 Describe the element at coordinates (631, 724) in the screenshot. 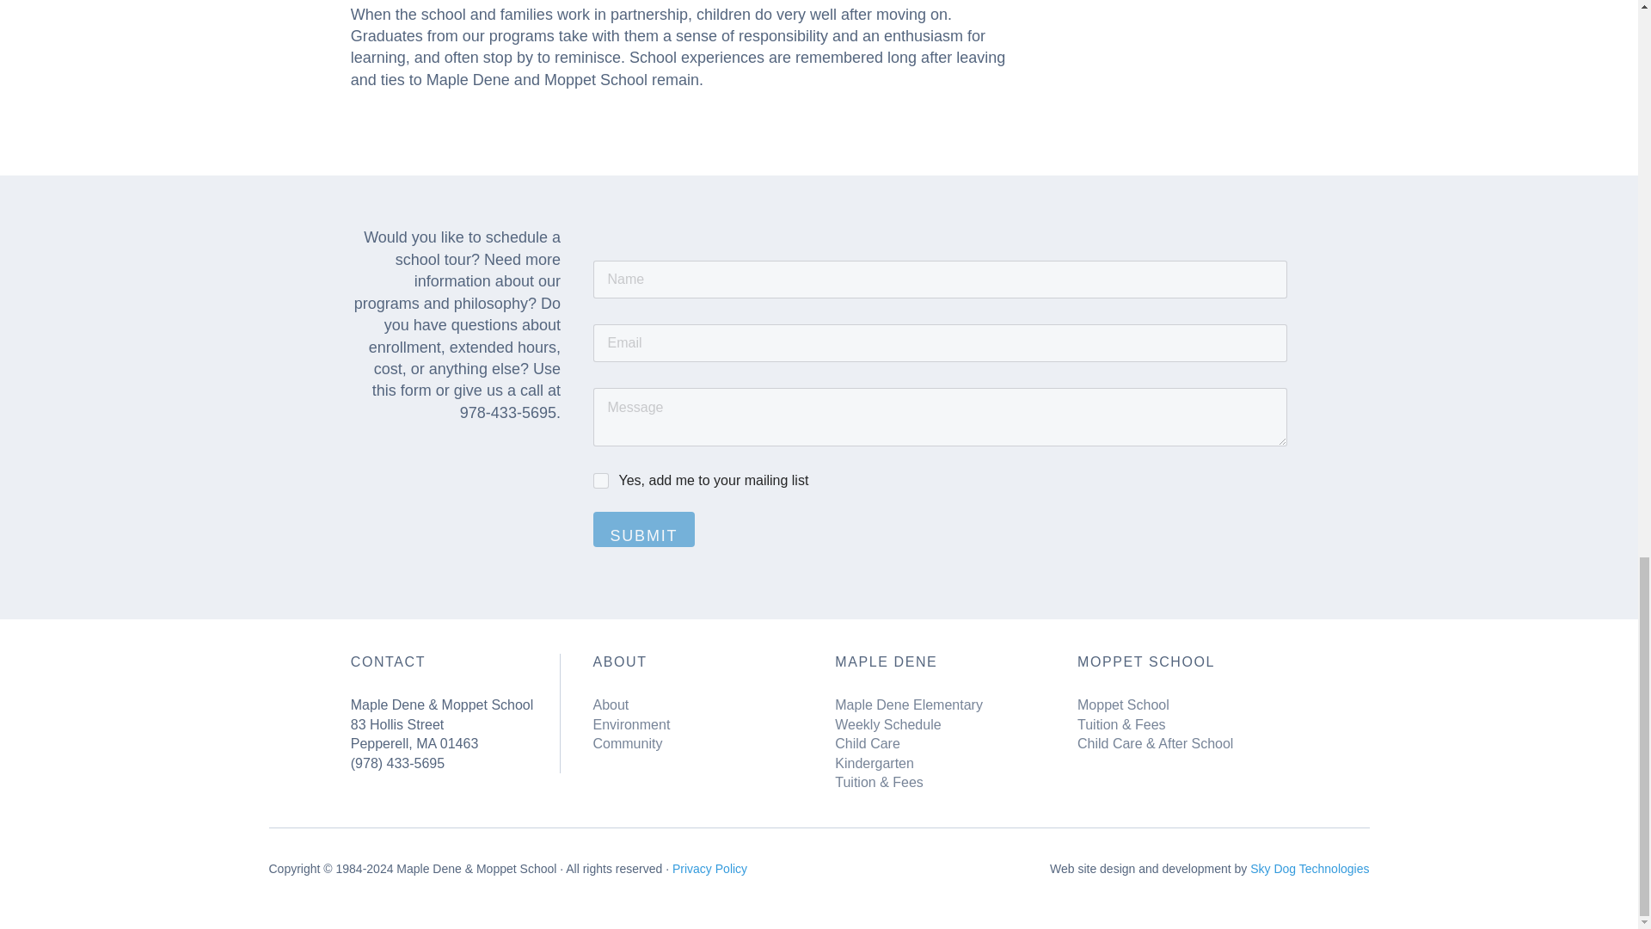

I see `Environment` at that location.